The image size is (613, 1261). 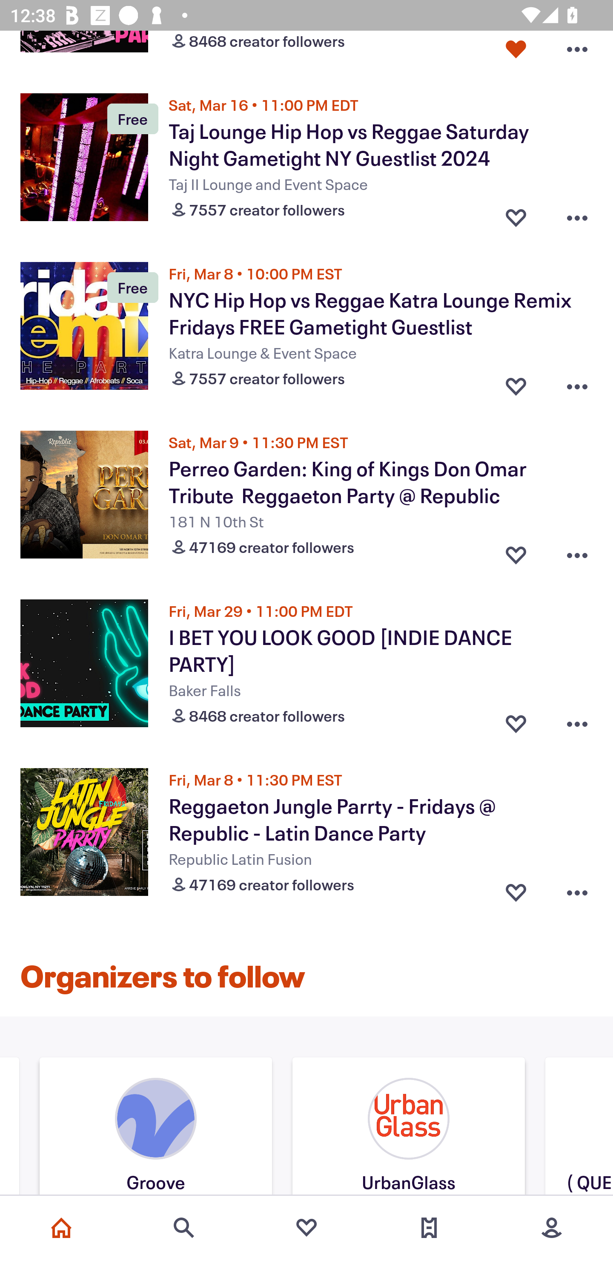 What do you see at coordinates (306, 1228) in the screenshot?
I see `Favorites` at bounding box center [306, 1228].